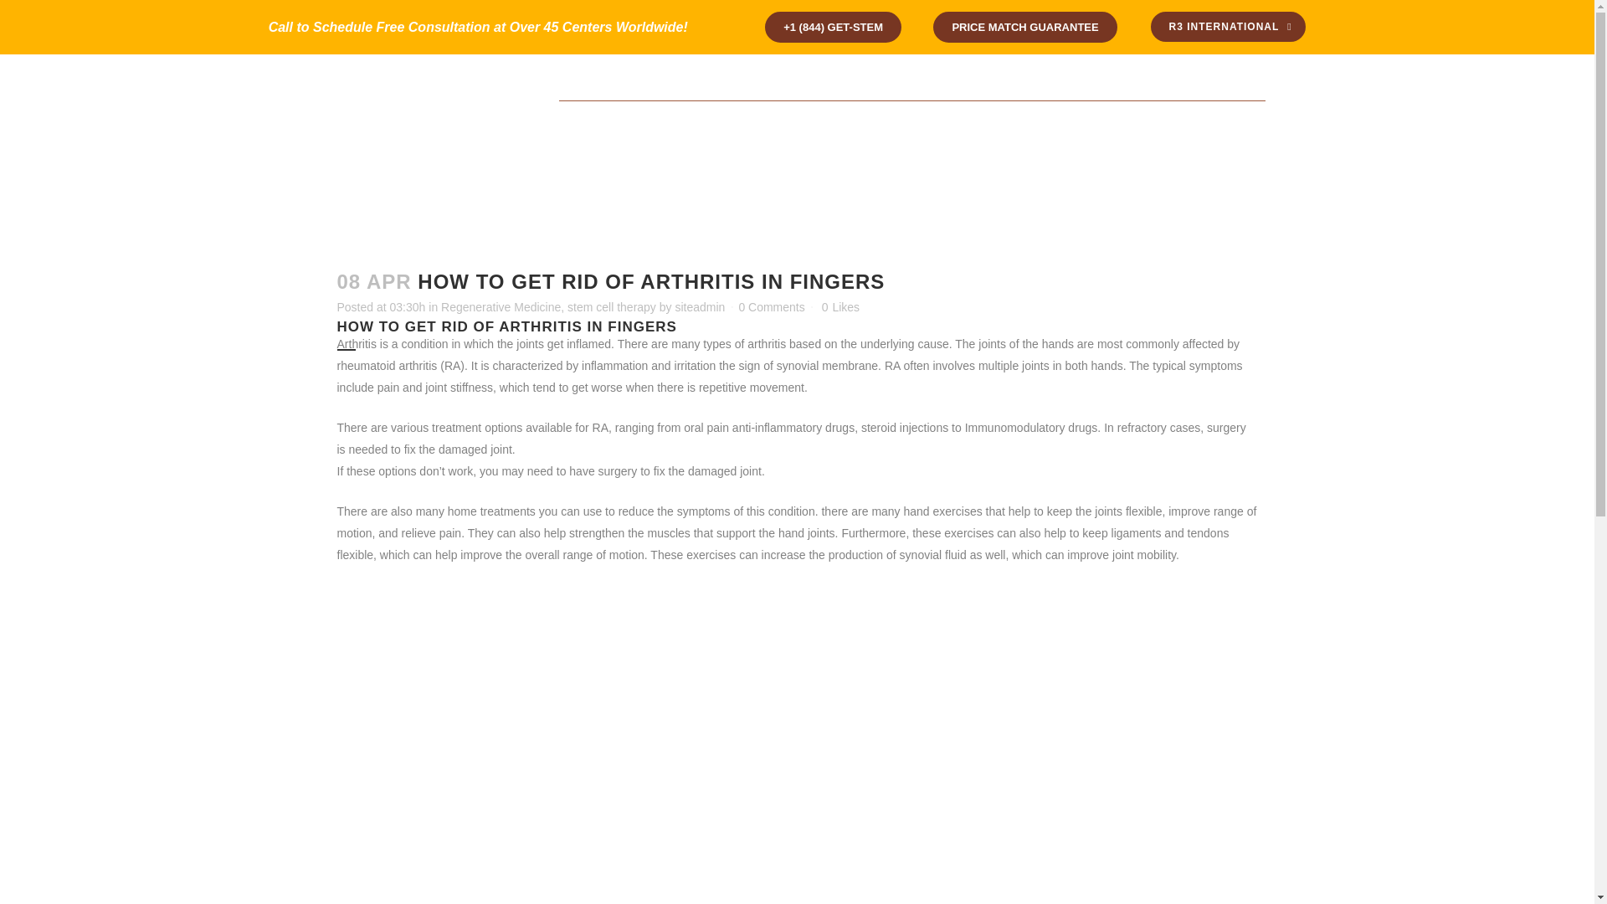 This screenshot has width=1607, height=904. What do you see at coordinates (747, 129) in the screenshot?
I see `SUCCESS STORIES` at bounding box center [747, 129].